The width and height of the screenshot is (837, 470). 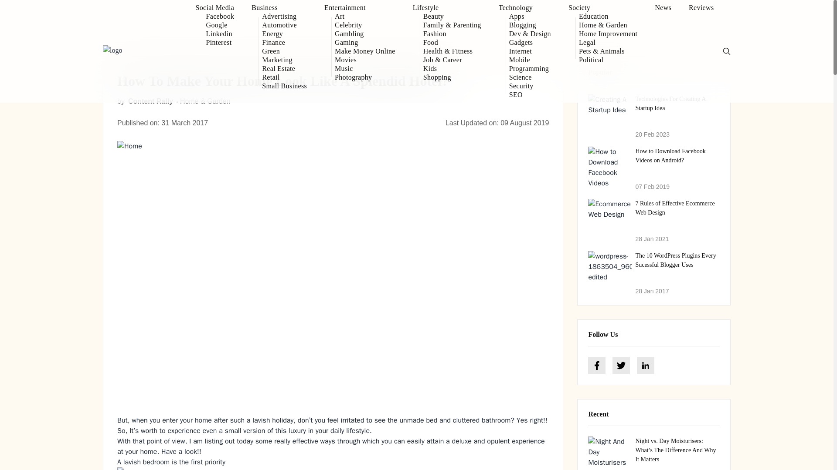 I want to click on Shopping, so click(x=453, y=77).